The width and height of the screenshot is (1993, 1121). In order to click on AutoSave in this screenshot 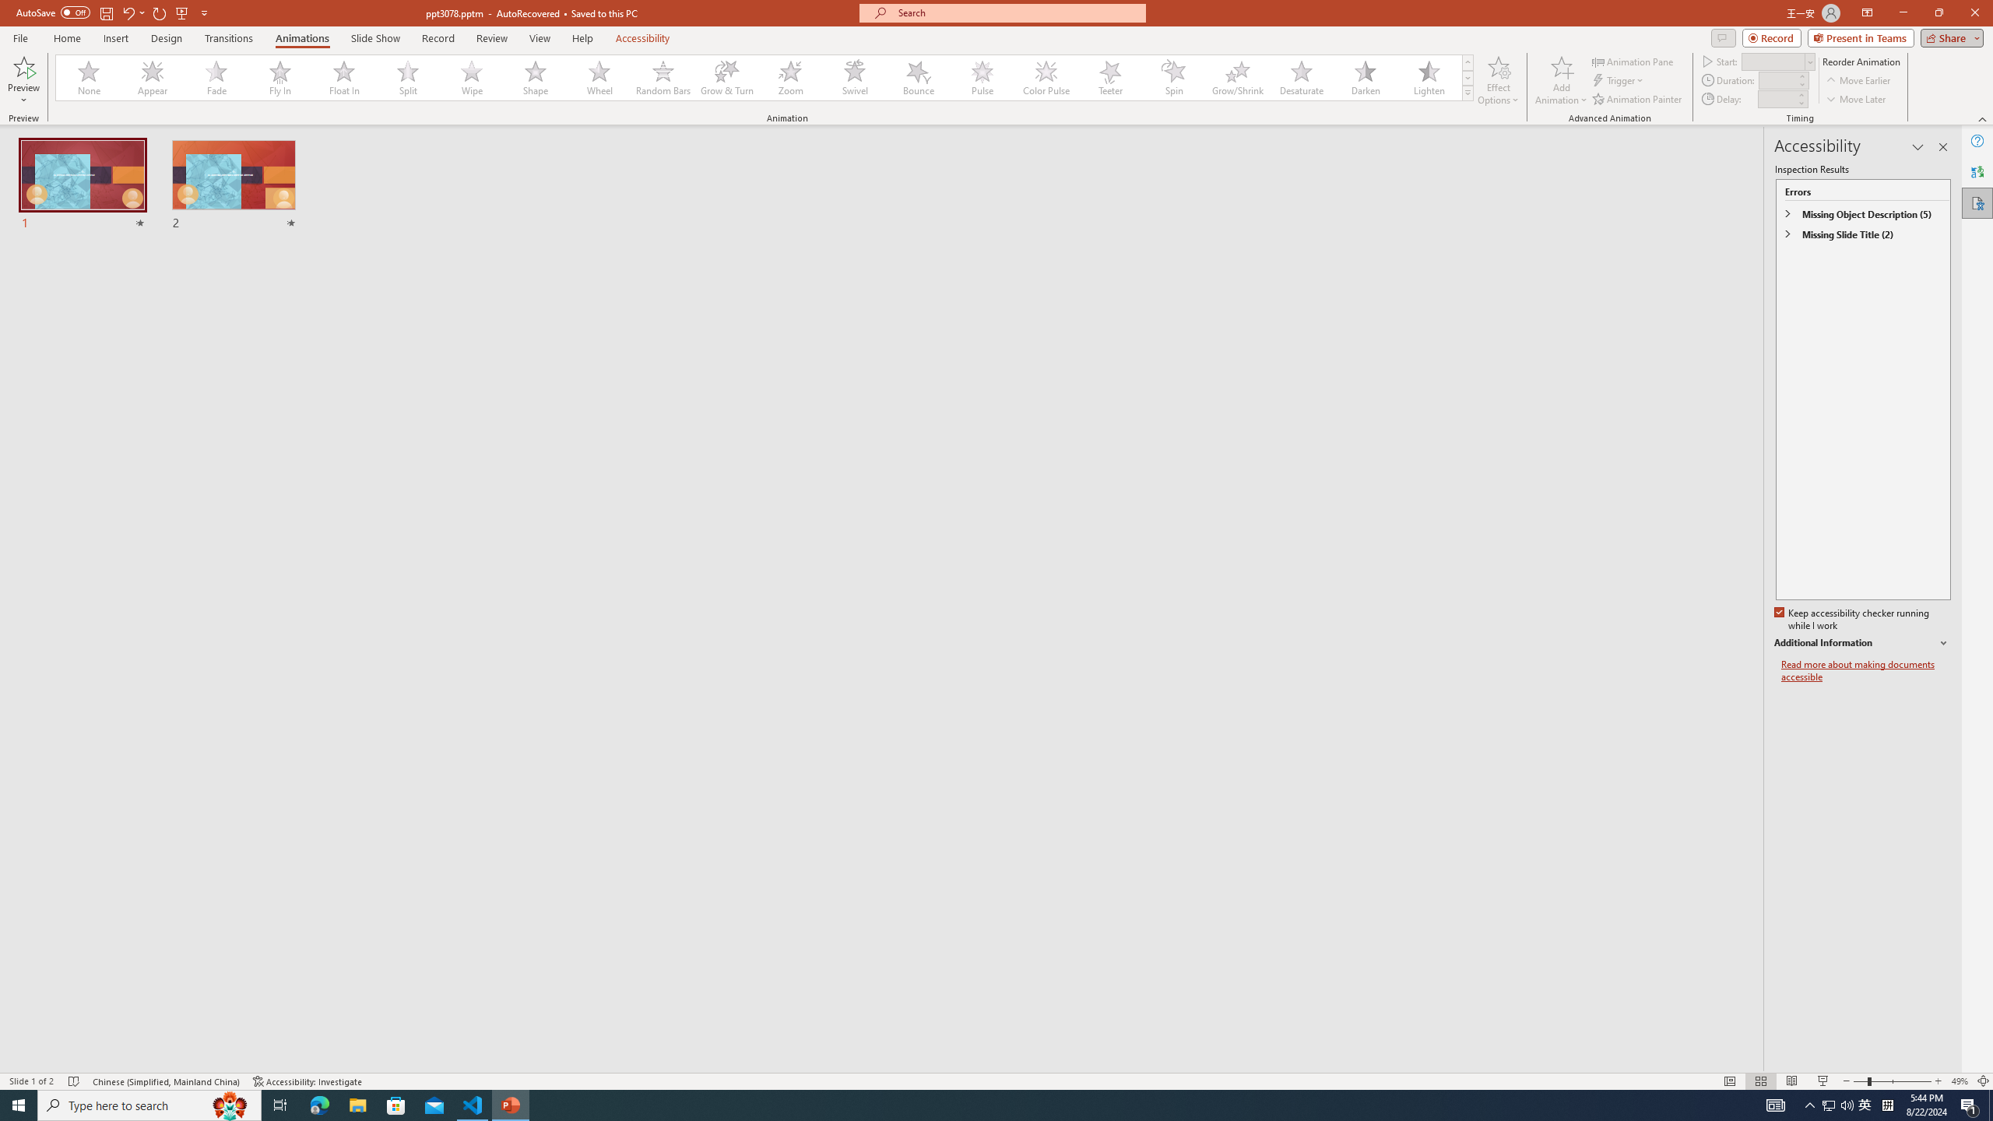, I will do `click(53, 12)`.